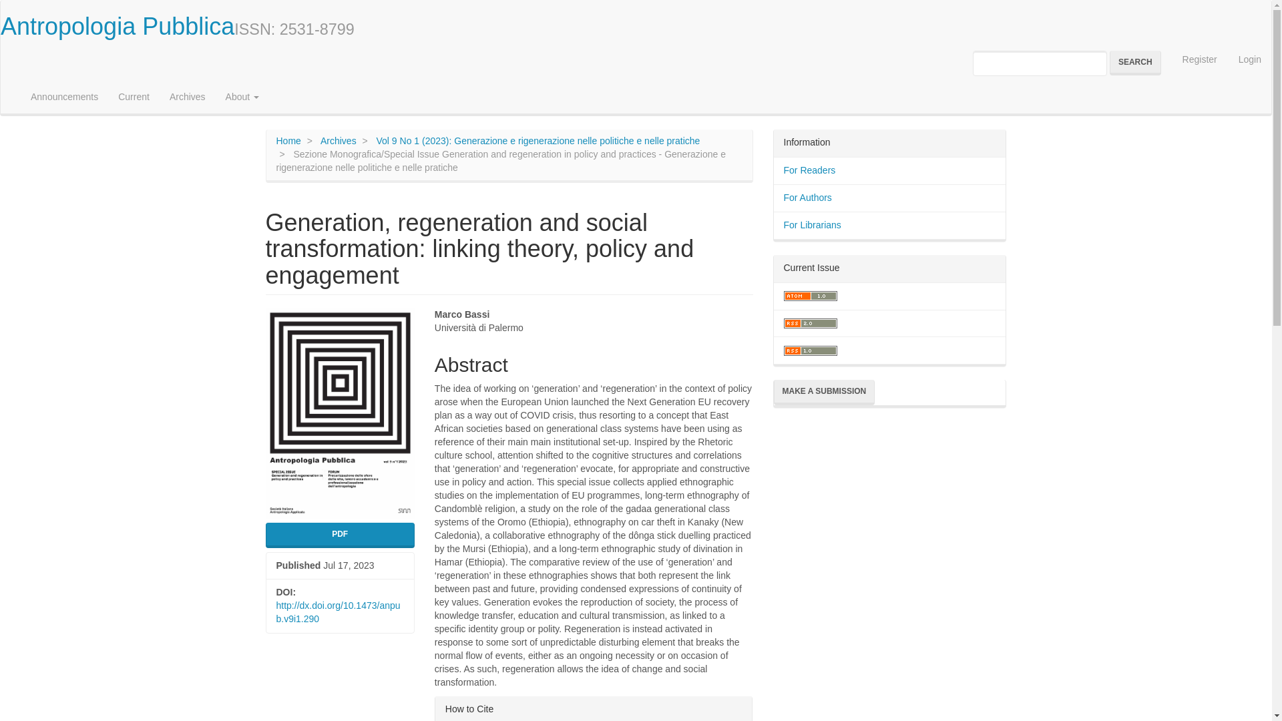 The width and height of the screenshot is (1282, 721). What do you see at coordinates (1199, 60) in the screenshot?
I see `Register` at bounding box center [1199, 60].